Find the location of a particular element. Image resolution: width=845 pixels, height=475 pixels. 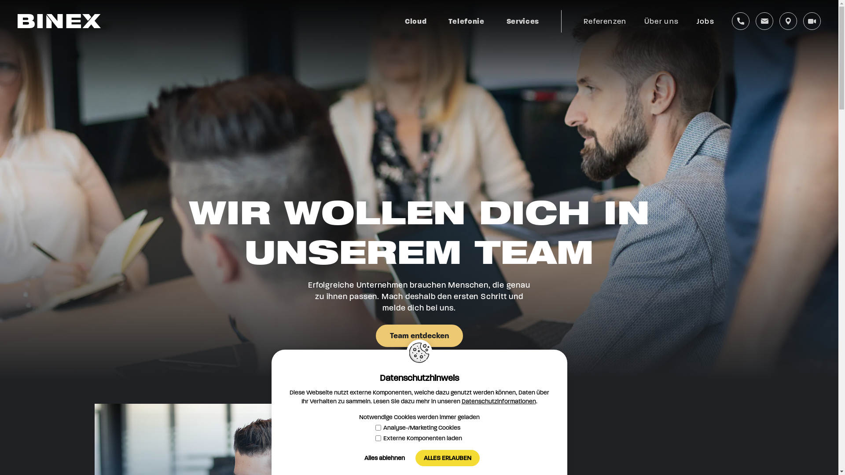

Team entdecken is located at coordinates (419, 336).